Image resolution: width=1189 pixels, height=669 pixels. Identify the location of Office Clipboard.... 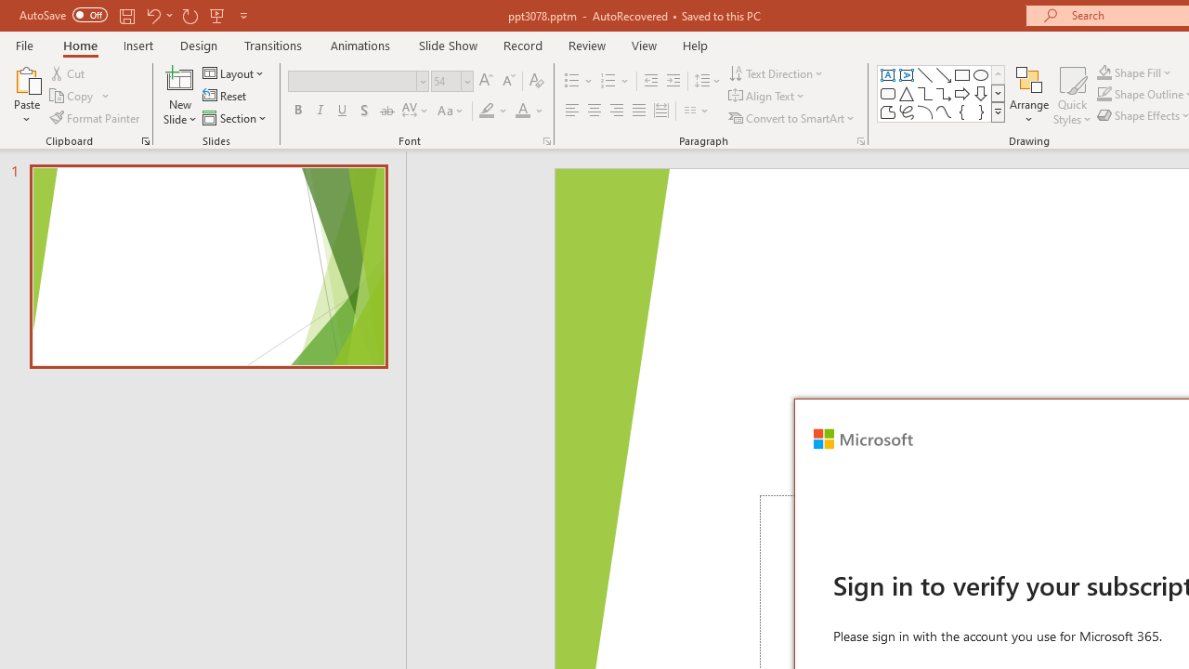
(145, 141).